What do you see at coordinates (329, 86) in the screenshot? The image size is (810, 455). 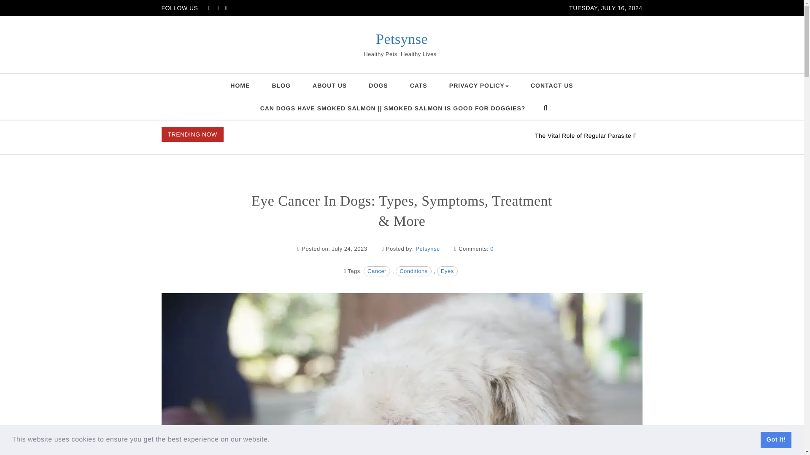 I see `ABOUT US` at bounding box center [329, 86].